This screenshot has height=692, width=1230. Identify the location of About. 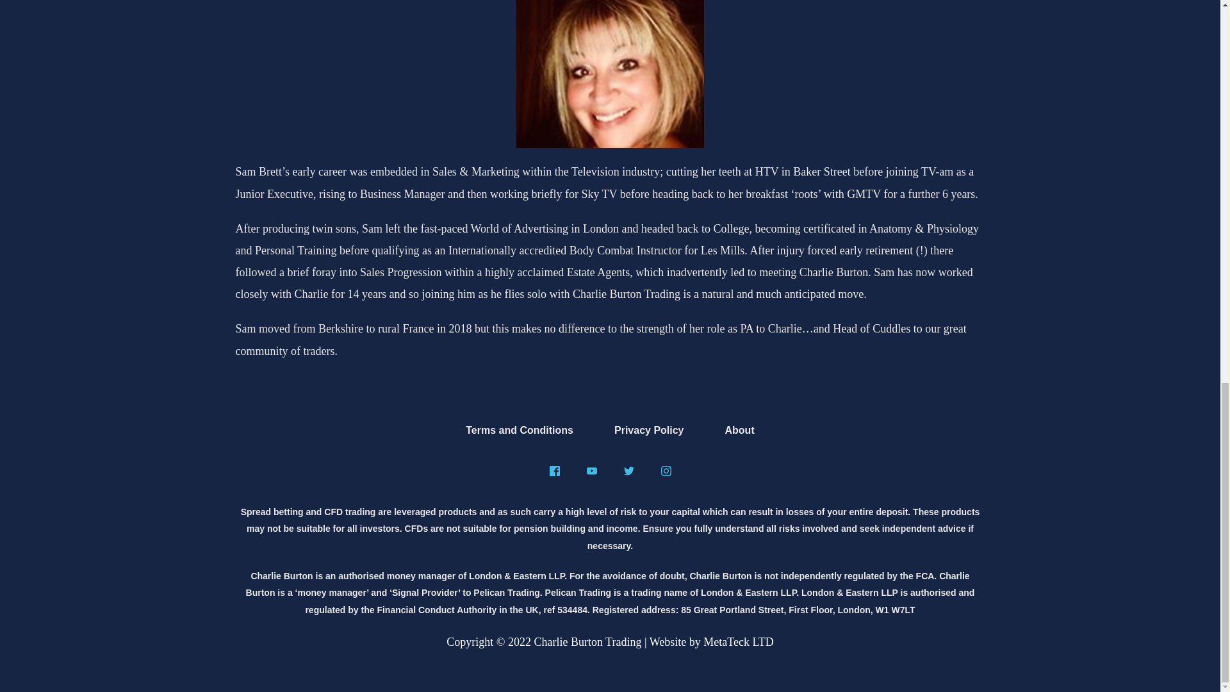
(739, 430).